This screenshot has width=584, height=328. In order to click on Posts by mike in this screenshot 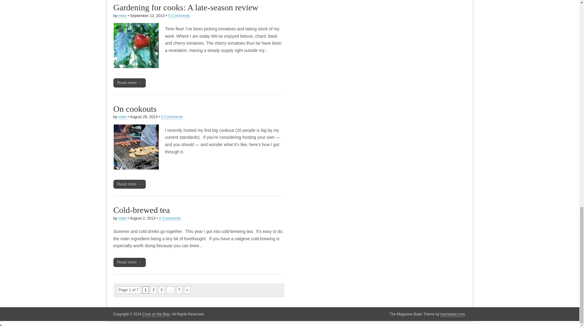, I will do `click(122, 16)`.